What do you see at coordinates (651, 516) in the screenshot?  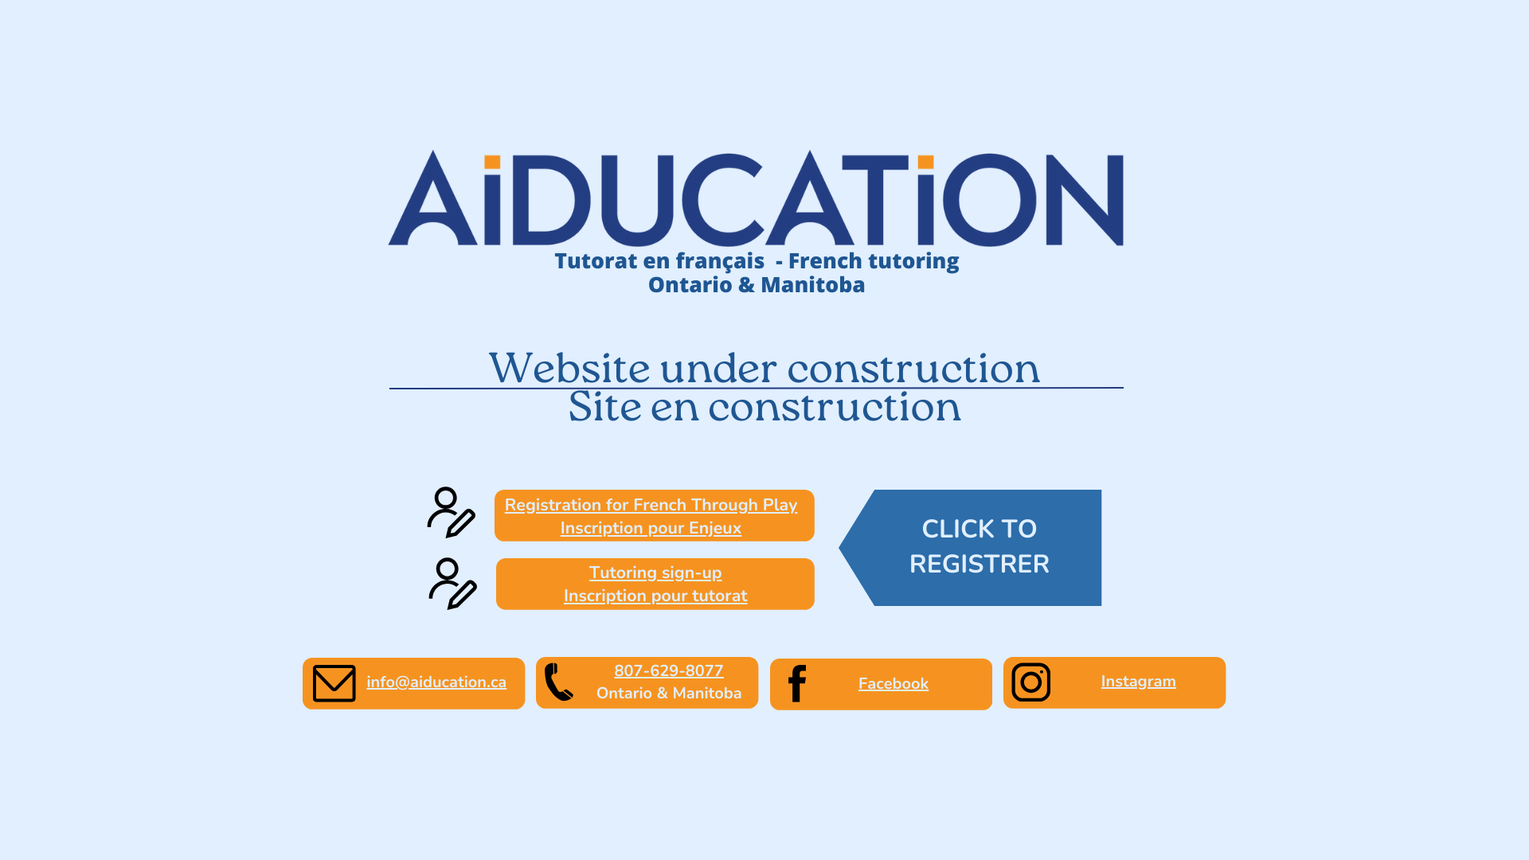 I see `Registration for French Through Play Inscription pour Enjeux` at bounding box center [651, 516].